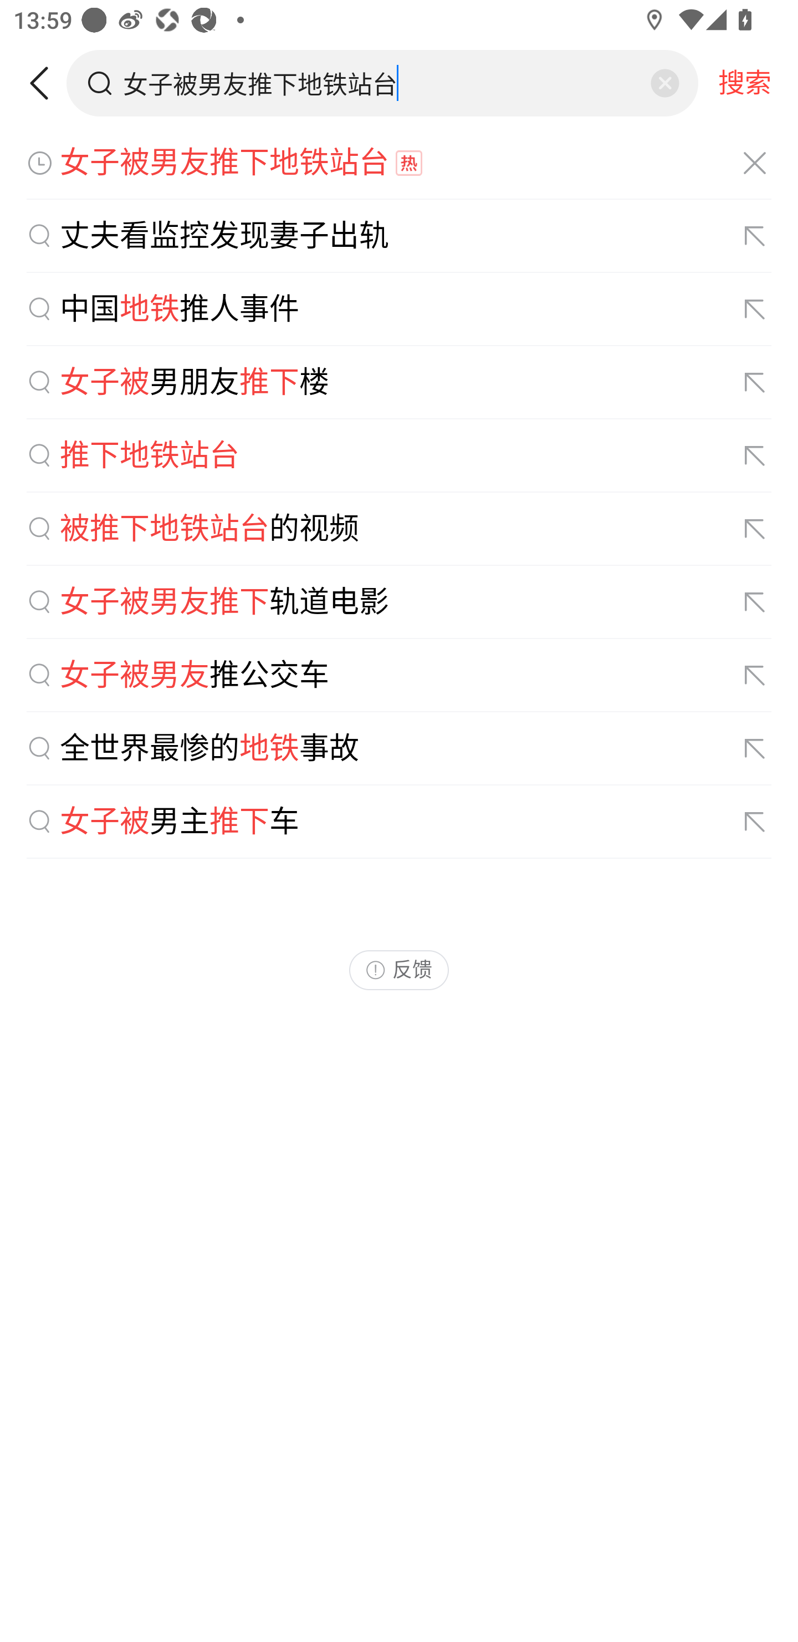 The height and width of the screenshot is (1642, 798). I want to click on 女子被男友推公交车 填充搜索词女子被男友推公交车至搜索框, so click(399, 676).